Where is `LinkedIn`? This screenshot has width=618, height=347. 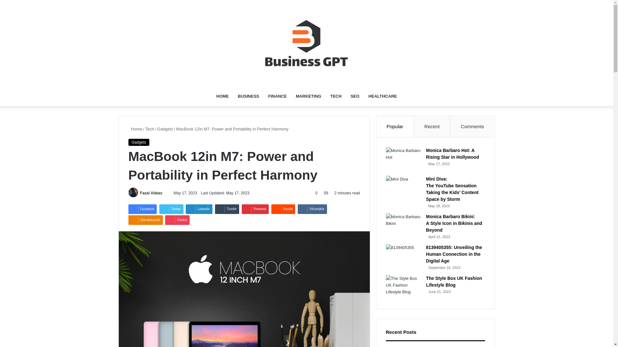
LinkedIn is located at coordinates (199, 209).